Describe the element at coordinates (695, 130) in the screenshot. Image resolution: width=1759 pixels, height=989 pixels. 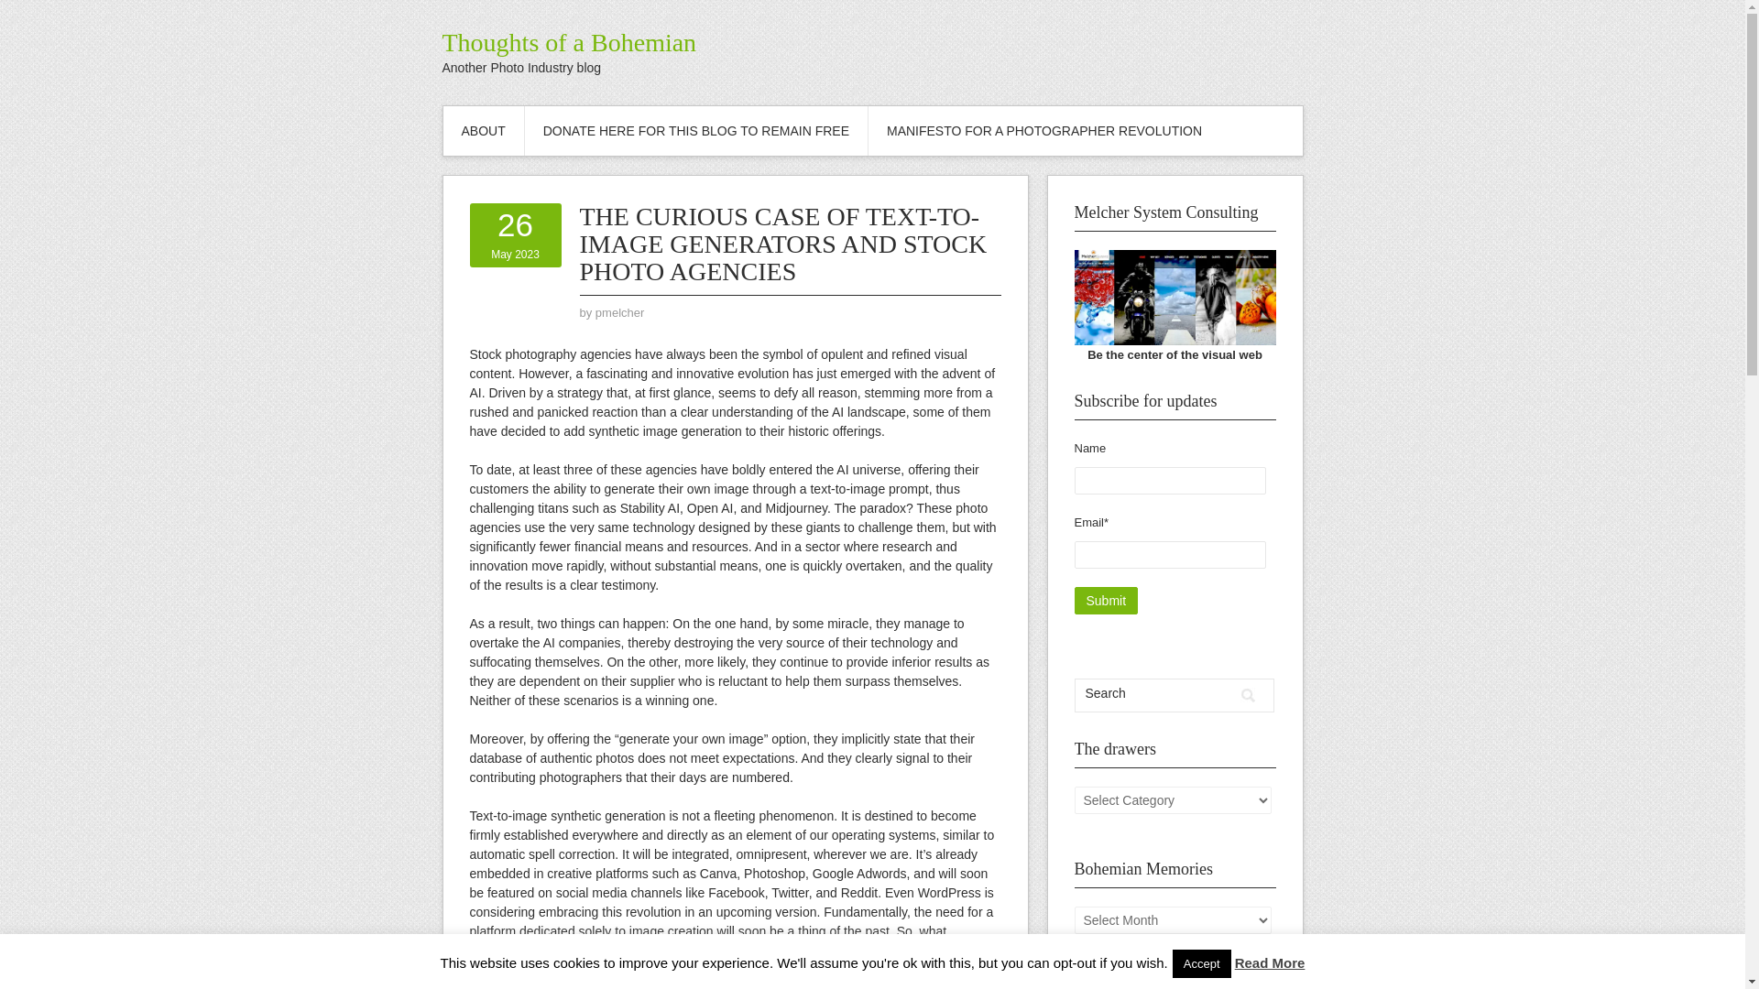
I see `DONATE HERE FOR THIS BLOG TO REMAIN FREE` at that location.